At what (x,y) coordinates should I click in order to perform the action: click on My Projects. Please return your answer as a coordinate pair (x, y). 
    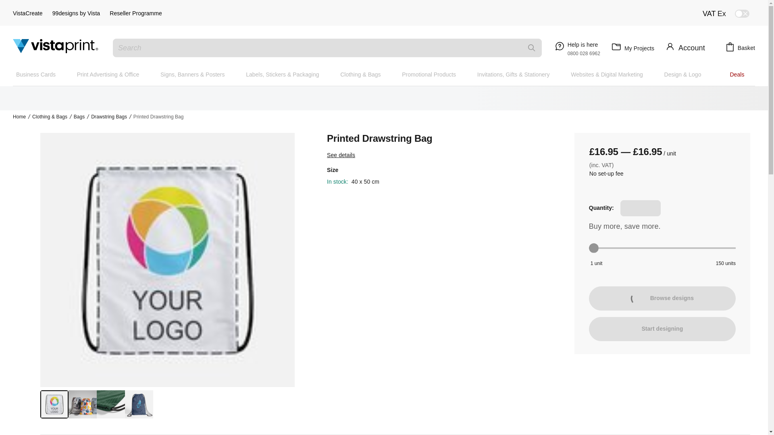
    Looking at the image, I should click on (632, 48).